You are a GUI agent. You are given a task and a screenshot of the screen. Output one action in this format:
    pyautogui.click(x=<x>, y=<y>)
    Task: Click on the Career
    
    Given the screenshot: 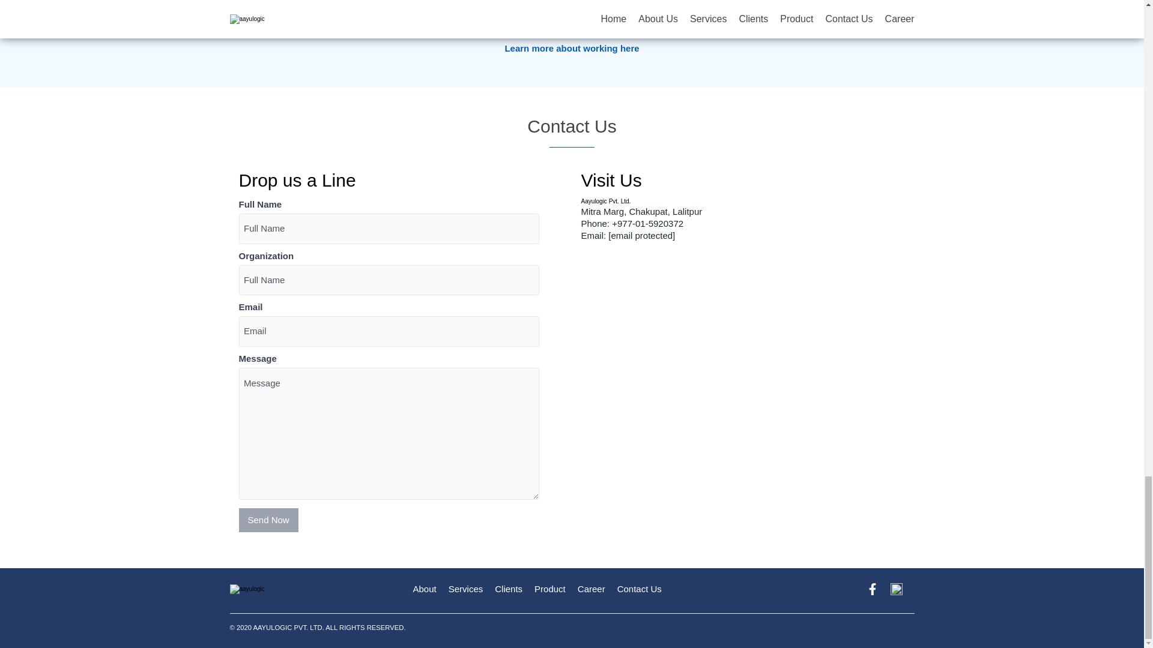 What is the action you would take?
    pyautogui.click(x=591, y=589)
    